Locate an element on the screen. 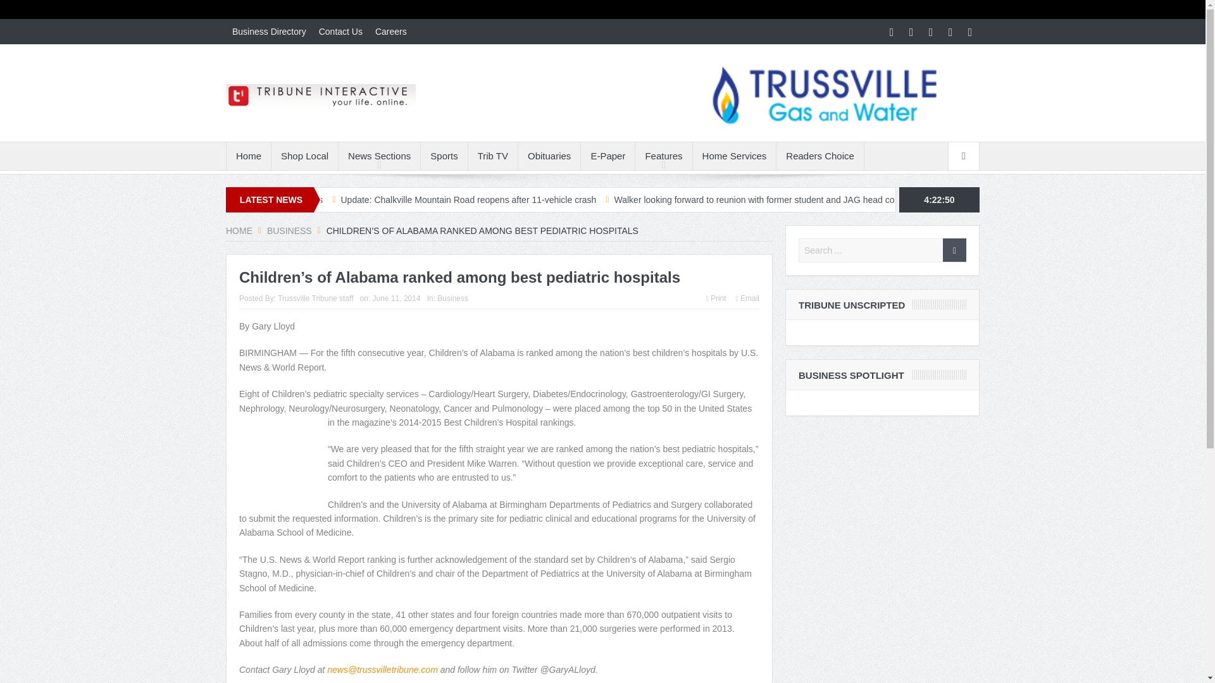 The image size is (1215, 683). Business Directory is located at coordinates (269, 32).